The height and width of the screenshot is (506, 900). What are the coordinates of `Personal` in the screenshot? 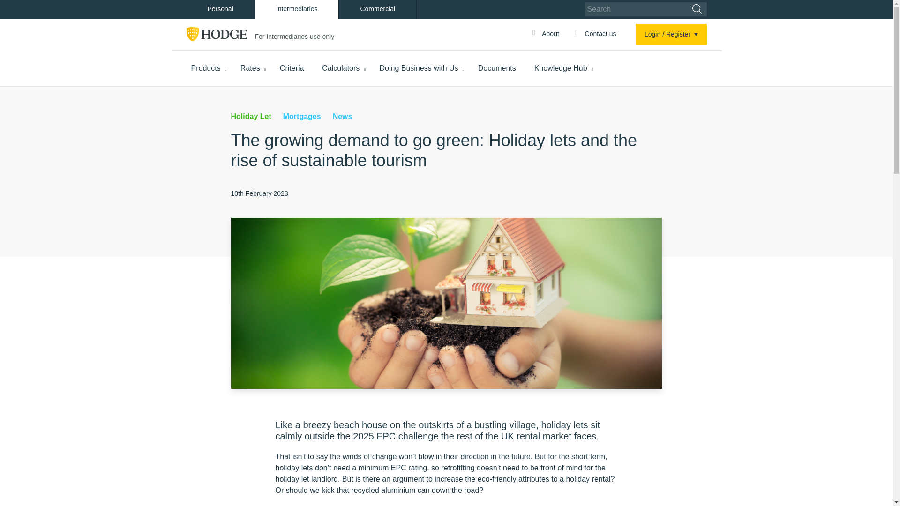 It's located at (220, 9).